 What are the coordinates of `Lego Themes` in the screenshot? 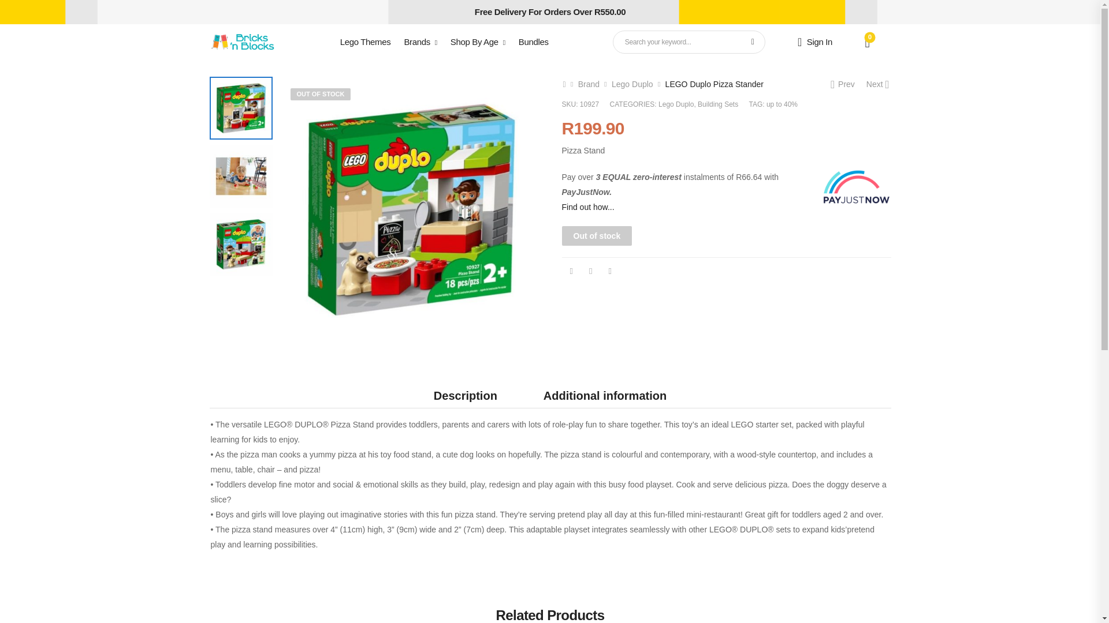 It's located at (366, 42).